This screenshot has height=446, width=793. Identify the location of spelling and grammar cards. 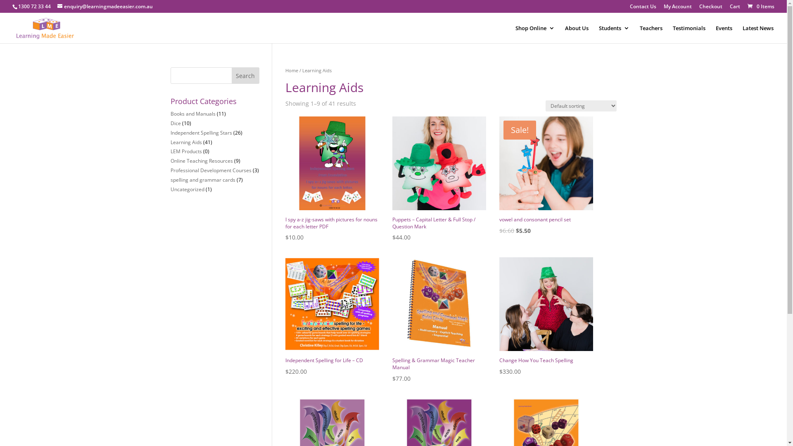
(202, 180).